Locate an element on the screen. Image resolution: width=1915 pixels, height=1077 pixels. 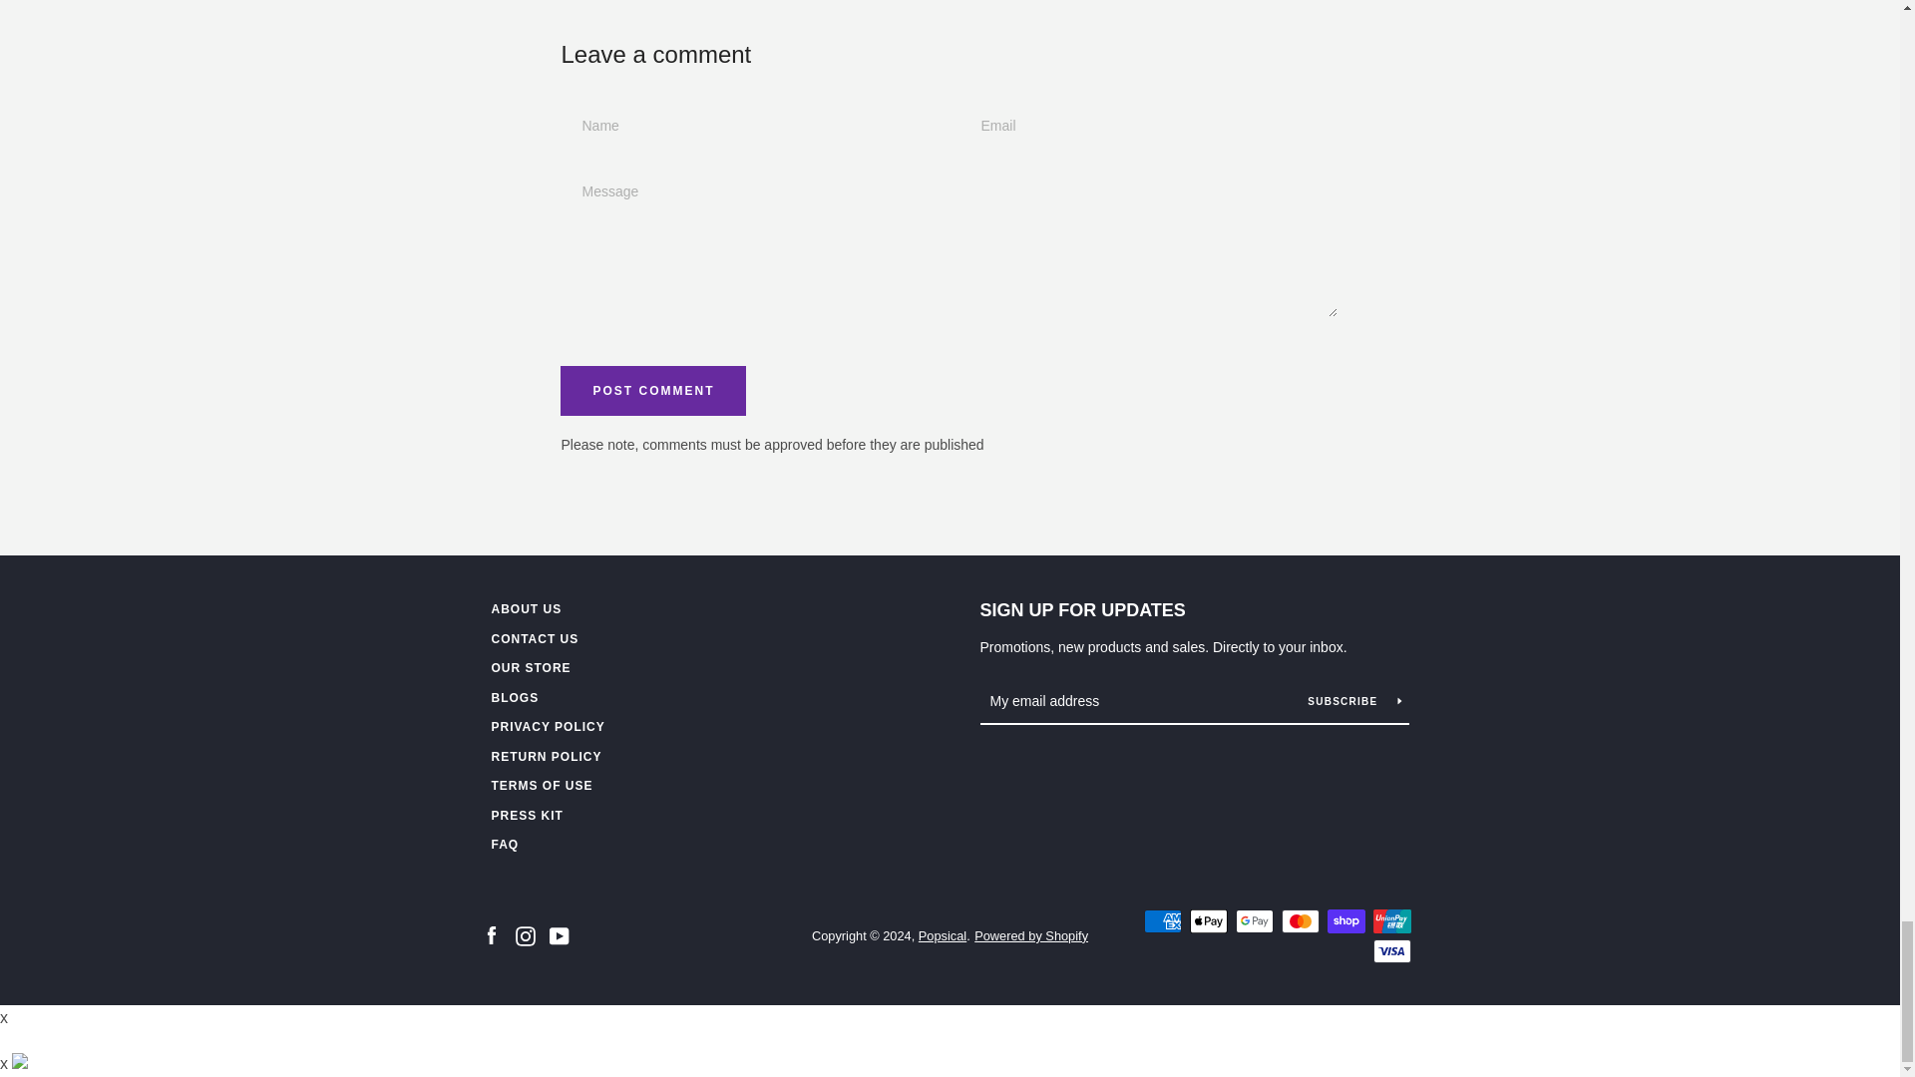
TERMS OF USE is located at coordinates (541, 785).